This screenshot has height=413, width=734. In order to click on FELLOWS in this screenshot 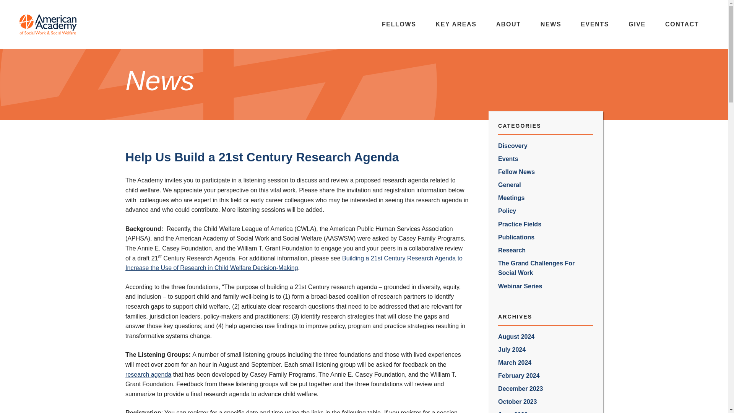, I will do `click(399, 24)`.